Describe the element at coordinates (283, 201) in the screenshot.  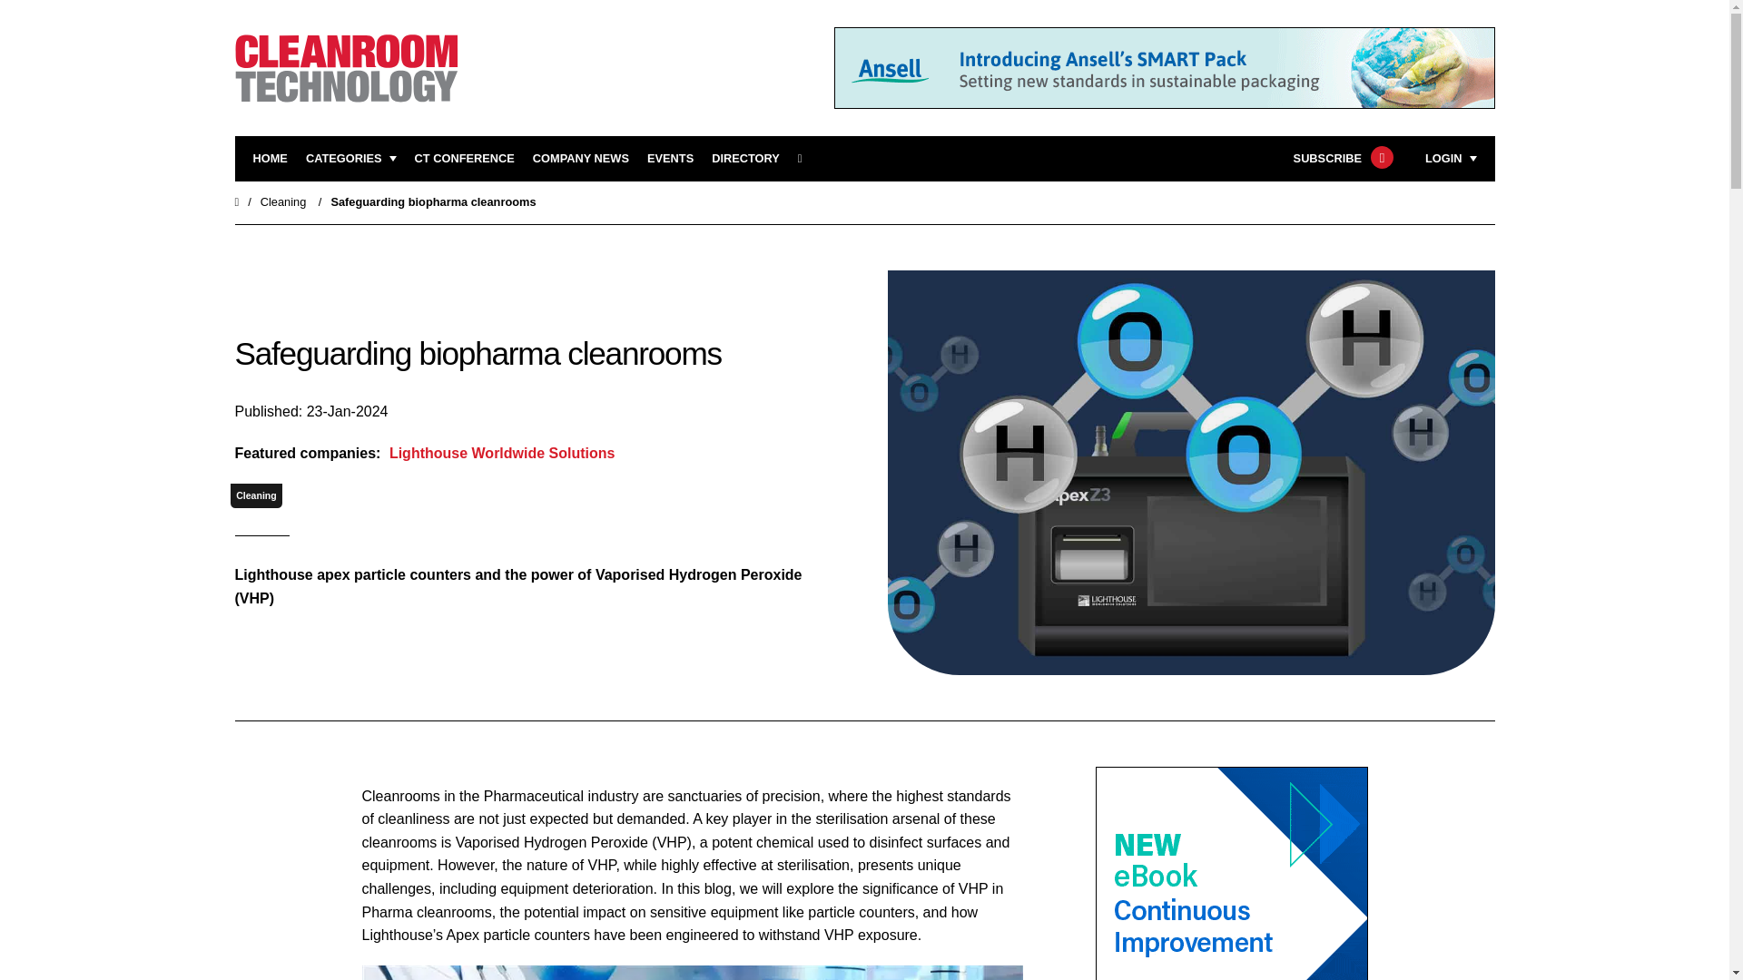
I see `Cleaning` at that location.